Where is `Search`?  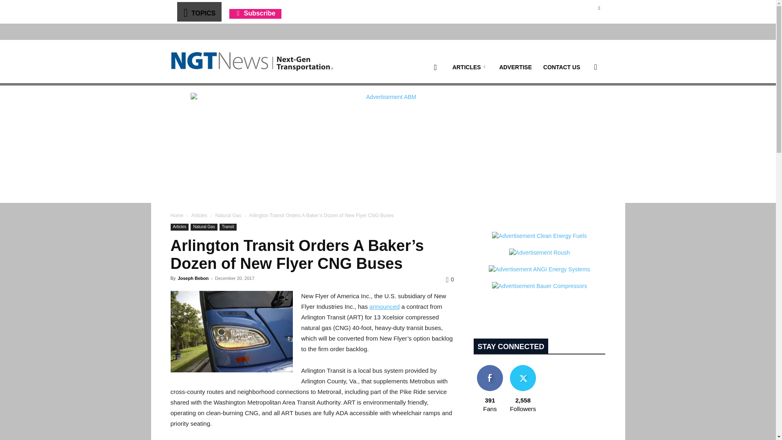 Search is located at coordinates (582, 106).